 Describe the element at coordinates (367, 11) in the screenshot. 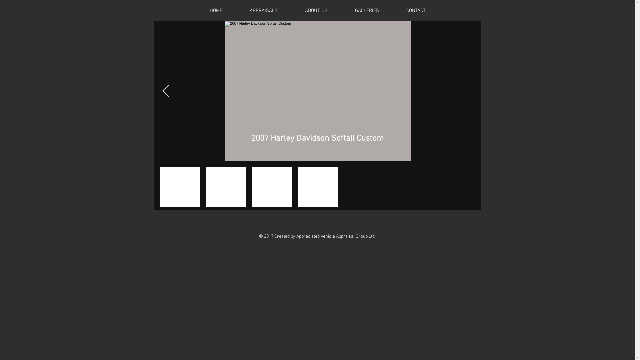

I see `GALLERIES` at that location.